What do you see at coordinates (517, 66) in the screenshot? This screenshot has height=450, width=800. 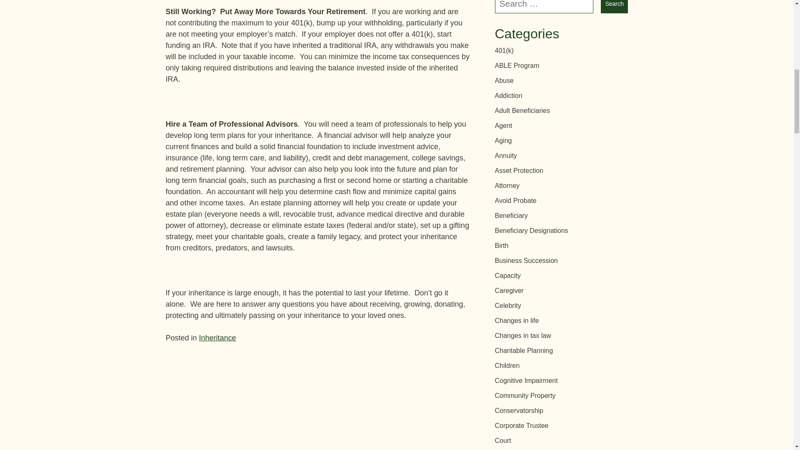 I see `ABLE Program` at bounding box center [517, 66].